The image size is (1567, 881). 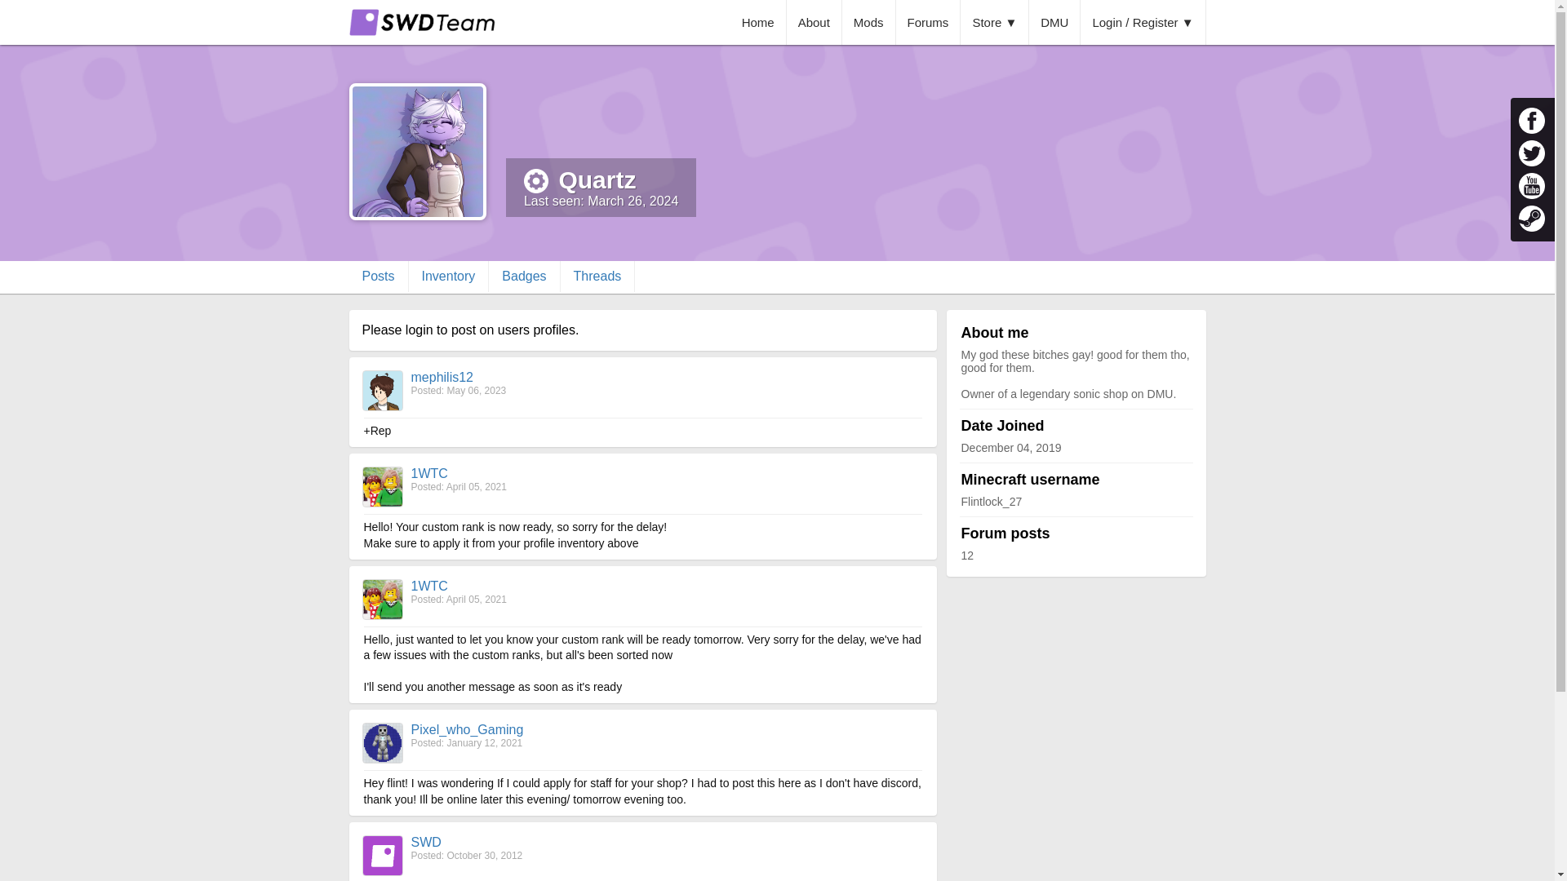 I want to click on Posts, so click(x=379, y=276).